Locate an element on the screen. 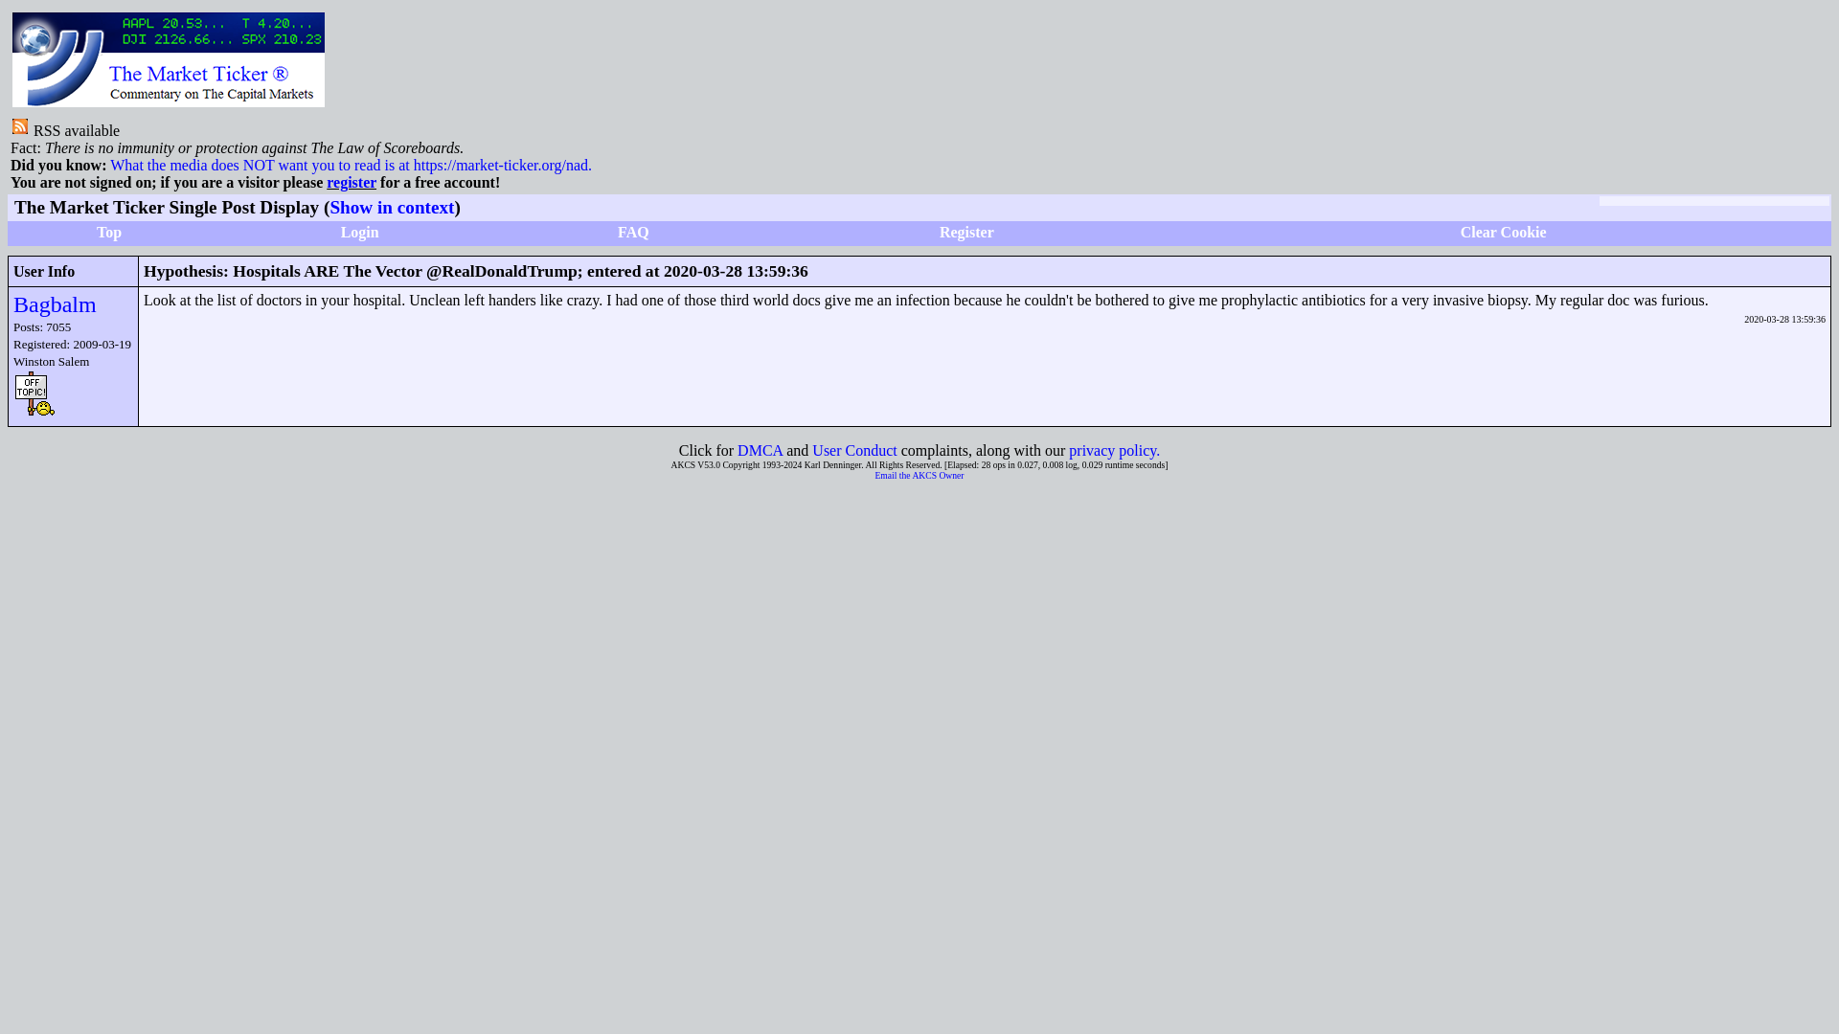 Image resolution: width=1839 pixels, height=1034 pixels. Clear Cookie is located at coordinates (1503, 232).